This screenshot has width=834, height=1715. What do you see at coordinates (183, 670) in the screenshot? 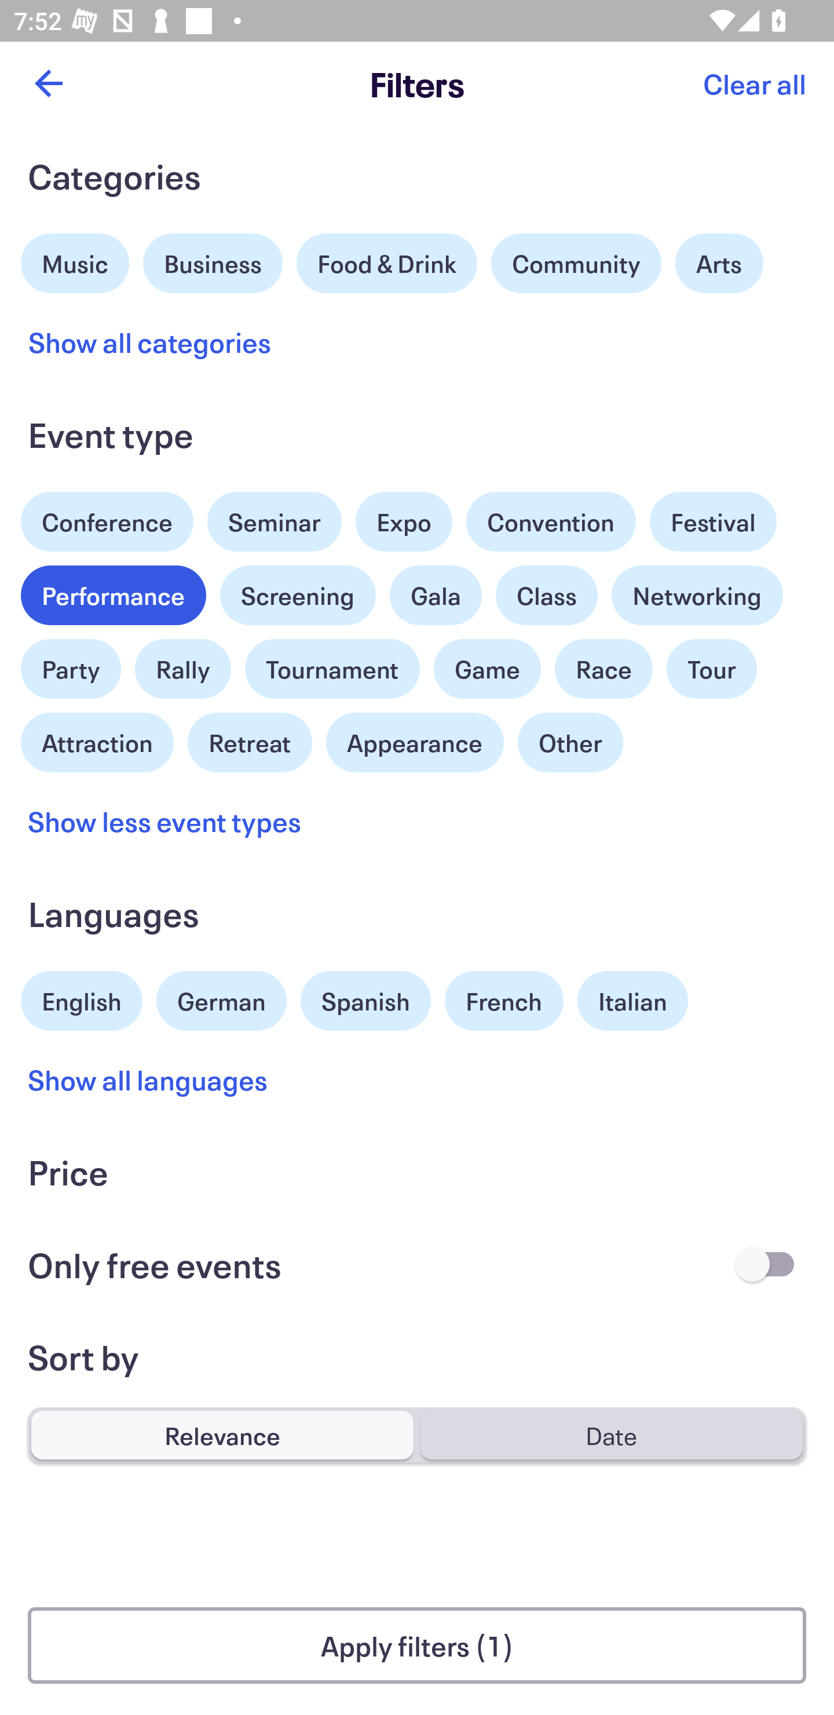
I see `Rally` at bounding box center [183, 670].